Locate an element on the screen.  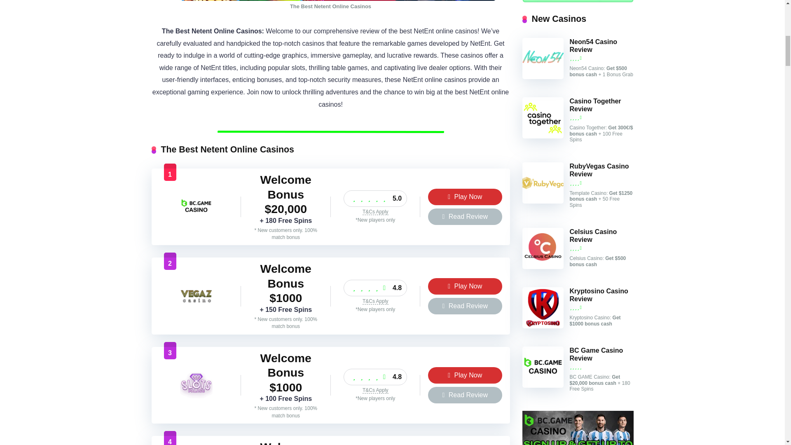
Play Now is located at coordinates (465, 286).